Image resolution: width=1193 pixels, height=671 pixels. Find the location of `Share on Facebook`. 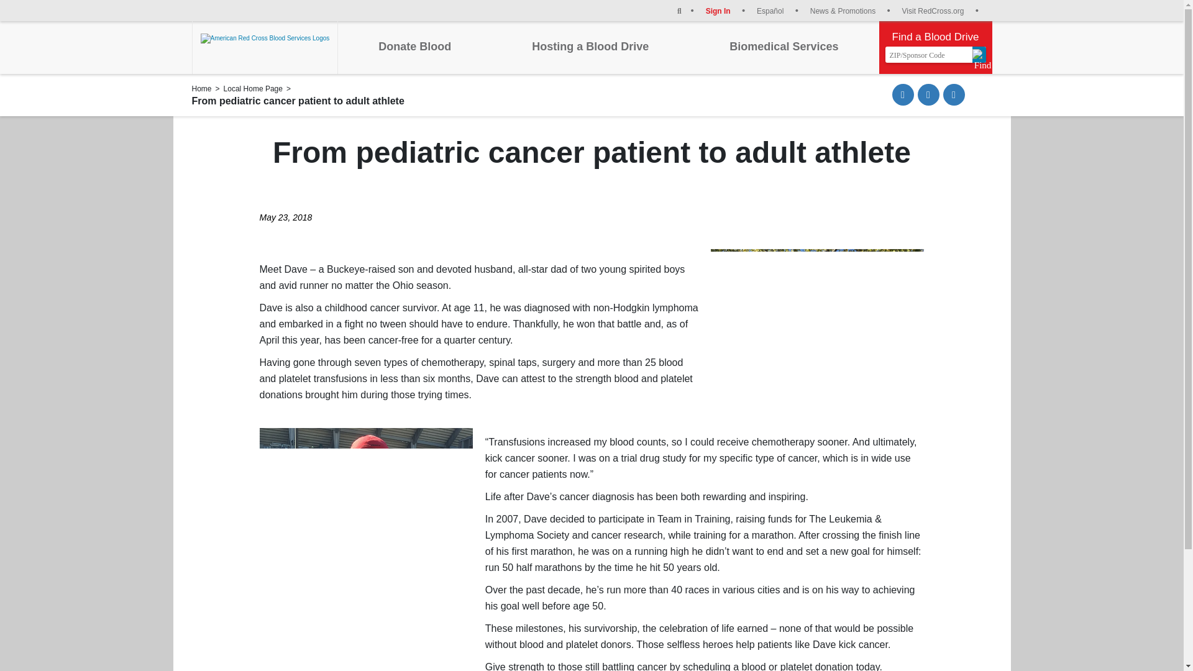

Share on Facebook is located at coordinates (928, 94).